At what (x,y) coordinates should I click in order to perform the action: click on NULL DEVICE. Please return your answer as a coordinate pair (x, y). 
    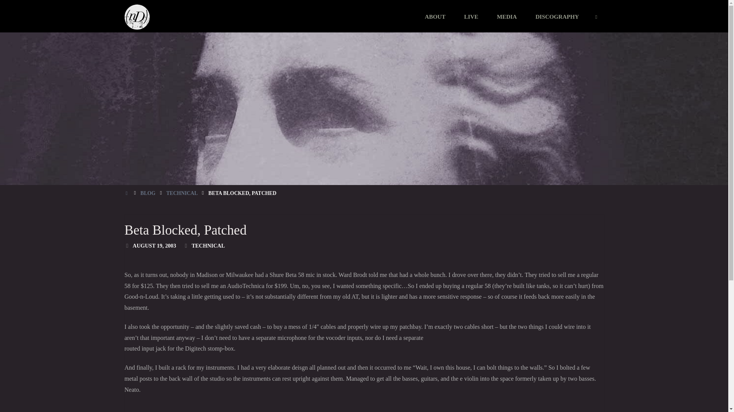
    Looking at the image, I should click on (176, 21).